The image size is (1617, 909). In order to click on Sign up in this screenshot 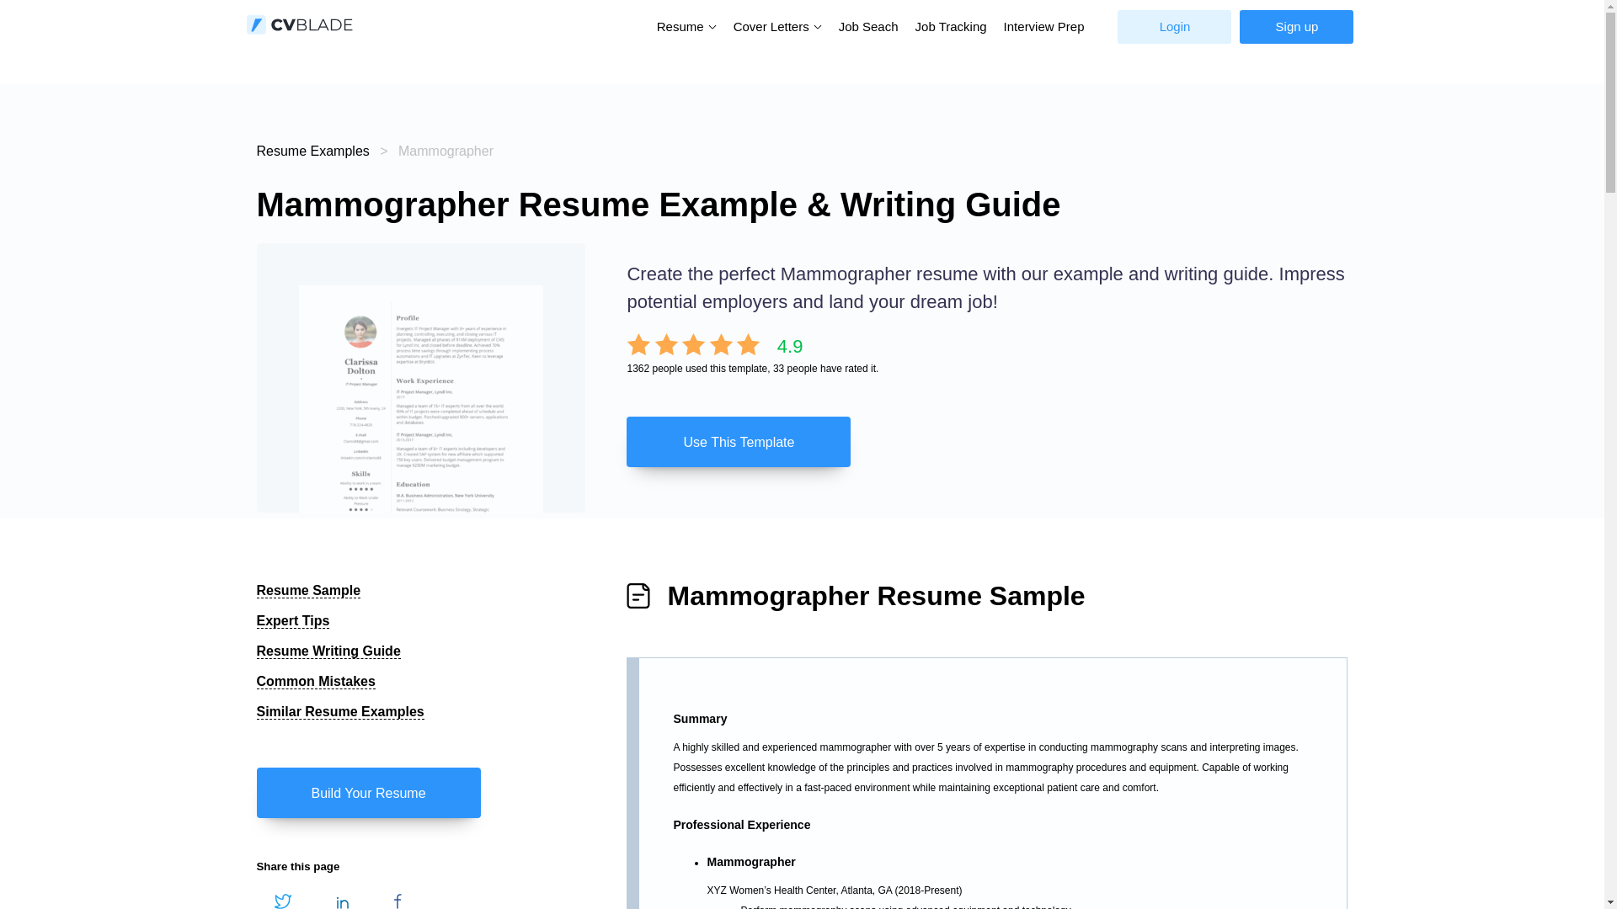, I will do `click(1297, 26)`.